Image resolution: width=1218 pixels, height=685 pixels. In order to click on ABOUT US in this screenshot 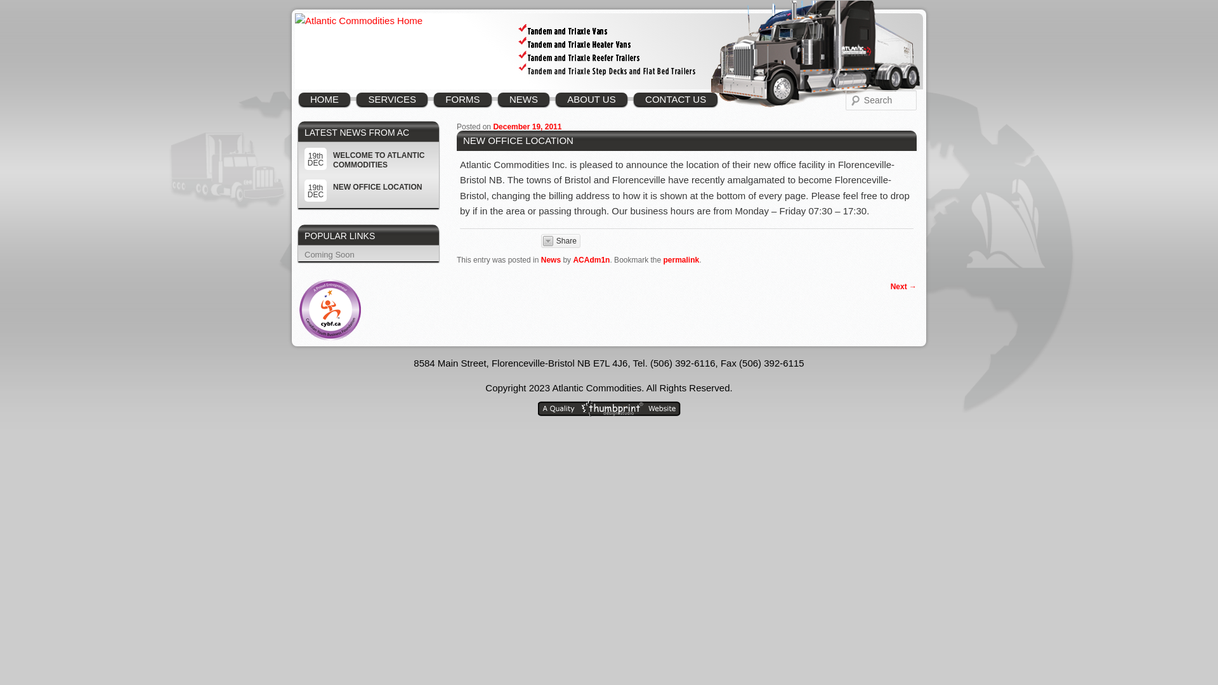, I will do `click(591, 99)`.